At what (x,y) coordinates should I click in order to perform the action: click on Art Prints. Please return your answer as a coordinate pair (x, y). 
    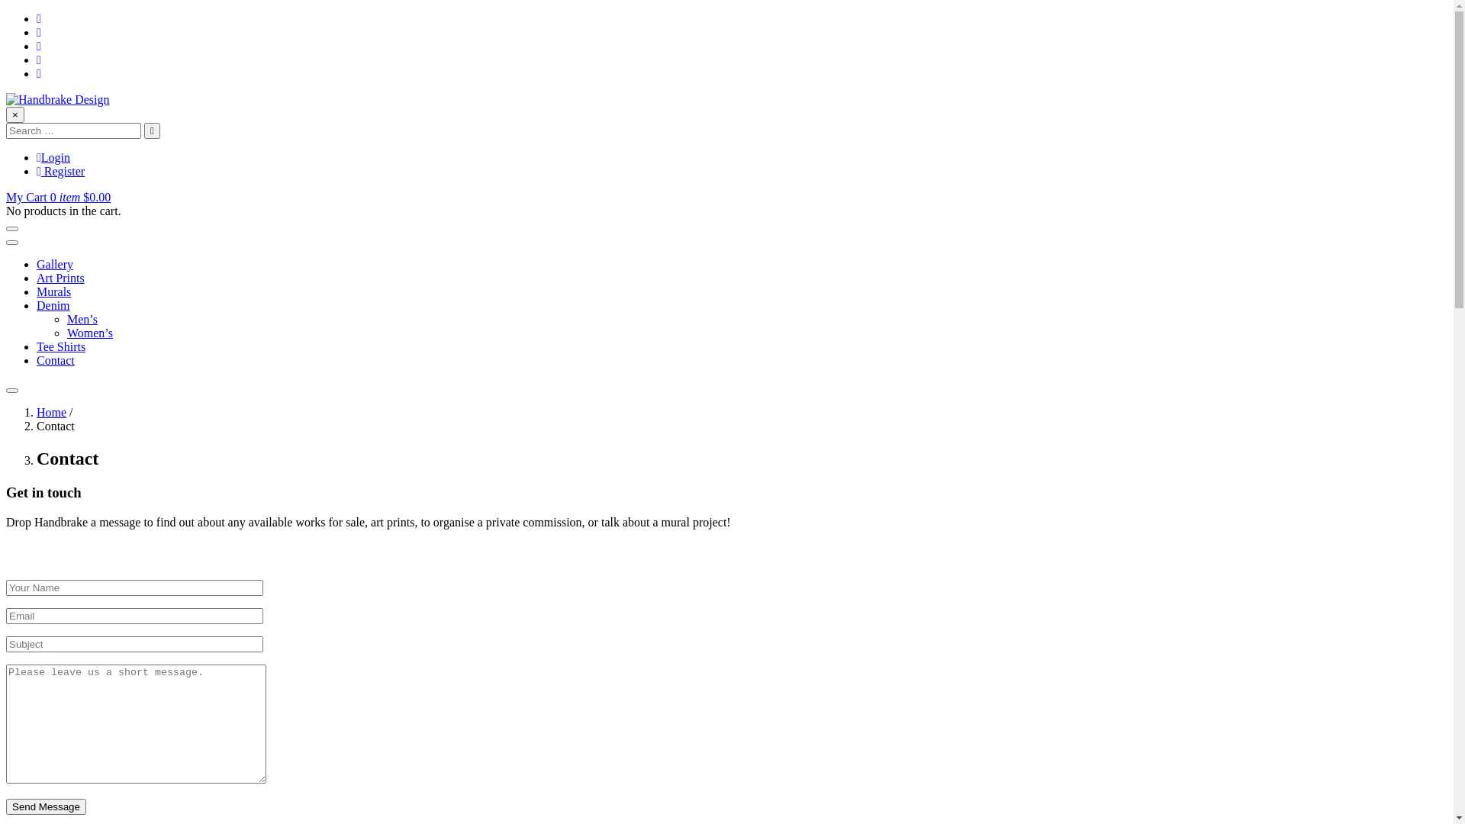
    Looking at the image, I should click on (61, 278).